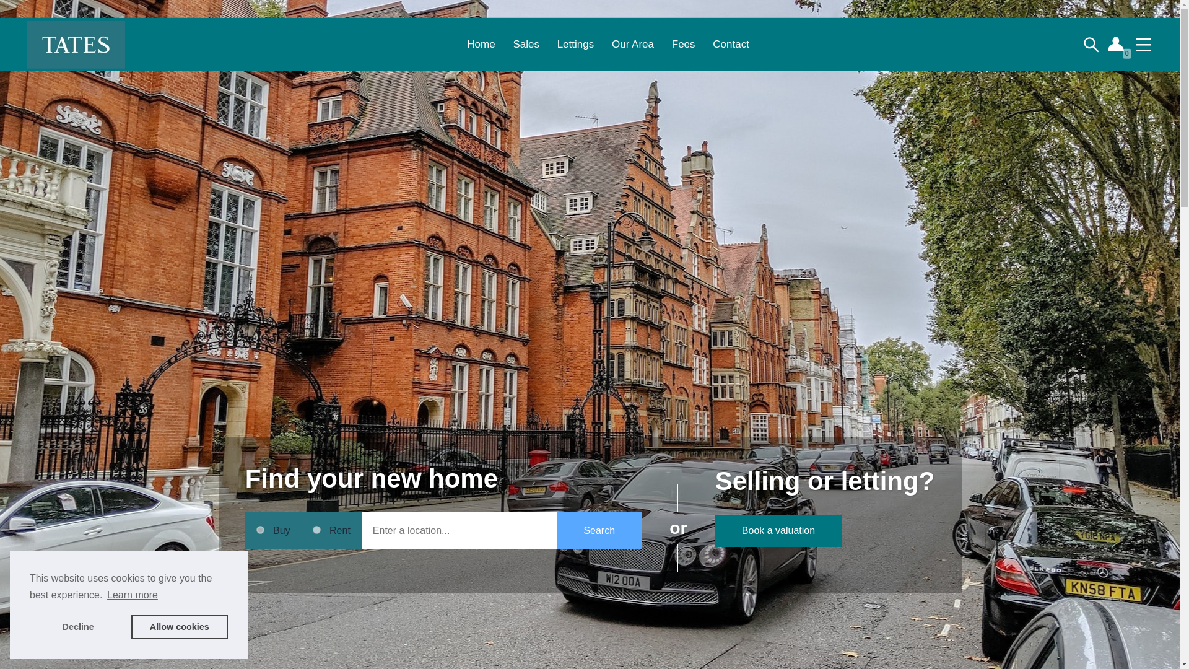 The image size is (1189, 669). What do you see at coordinates (180, 627) in the screenshot?
I see `Allow cookies` at bounding box center [180, 627].